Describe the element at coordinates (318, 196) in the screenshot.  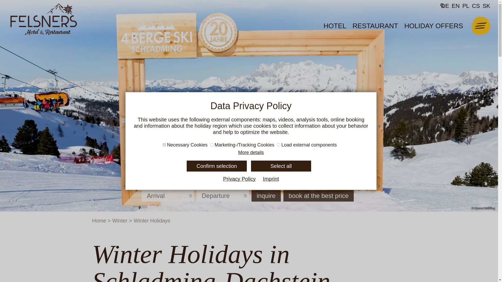
I see `book at the best price` at that location.